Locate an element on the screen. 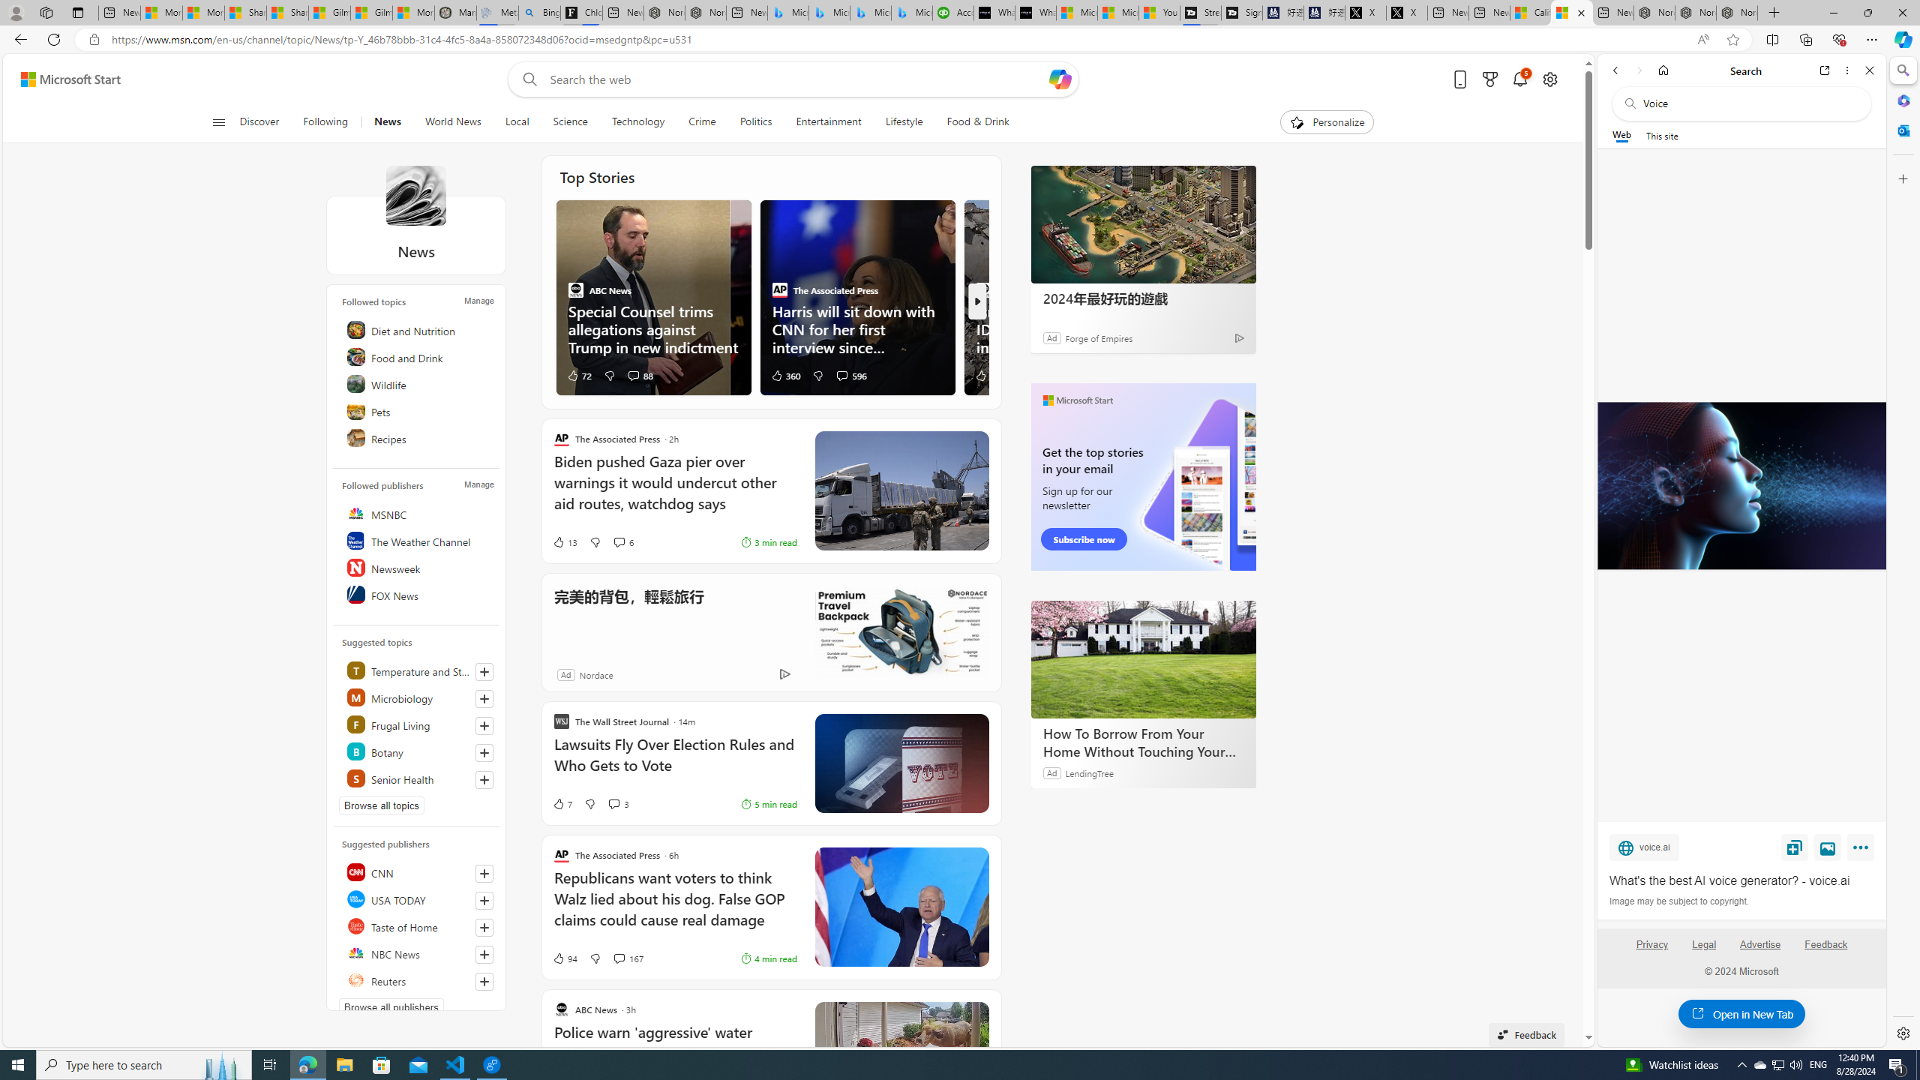 The width and height of the screenshot is (1920, 1080). See more is located at coordinates (978, 1012).